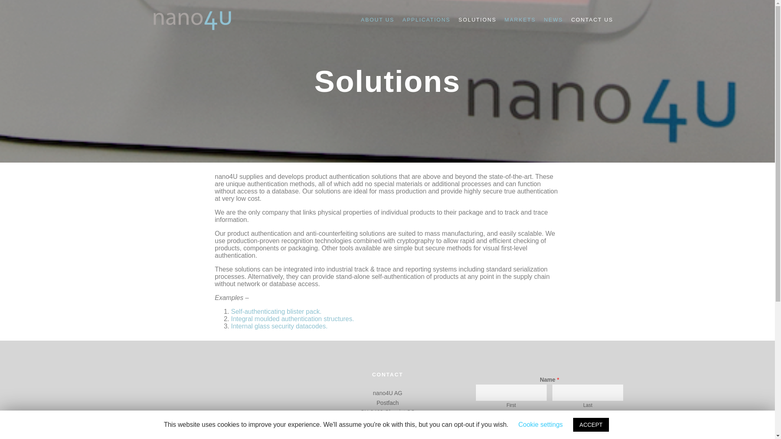 The width and height of the screenshot is (781, 439). What do you see at coordinates (377, 20) in the screenshot?
I see `ABOUT US` at bounding box center [377, 20].